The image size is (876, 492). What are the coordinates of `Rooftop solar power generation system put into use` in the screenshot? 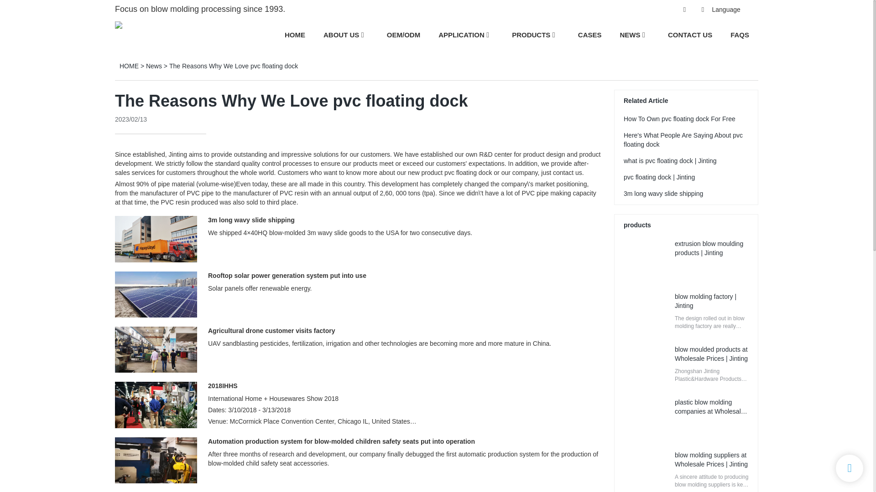 It's located at (287, 276).